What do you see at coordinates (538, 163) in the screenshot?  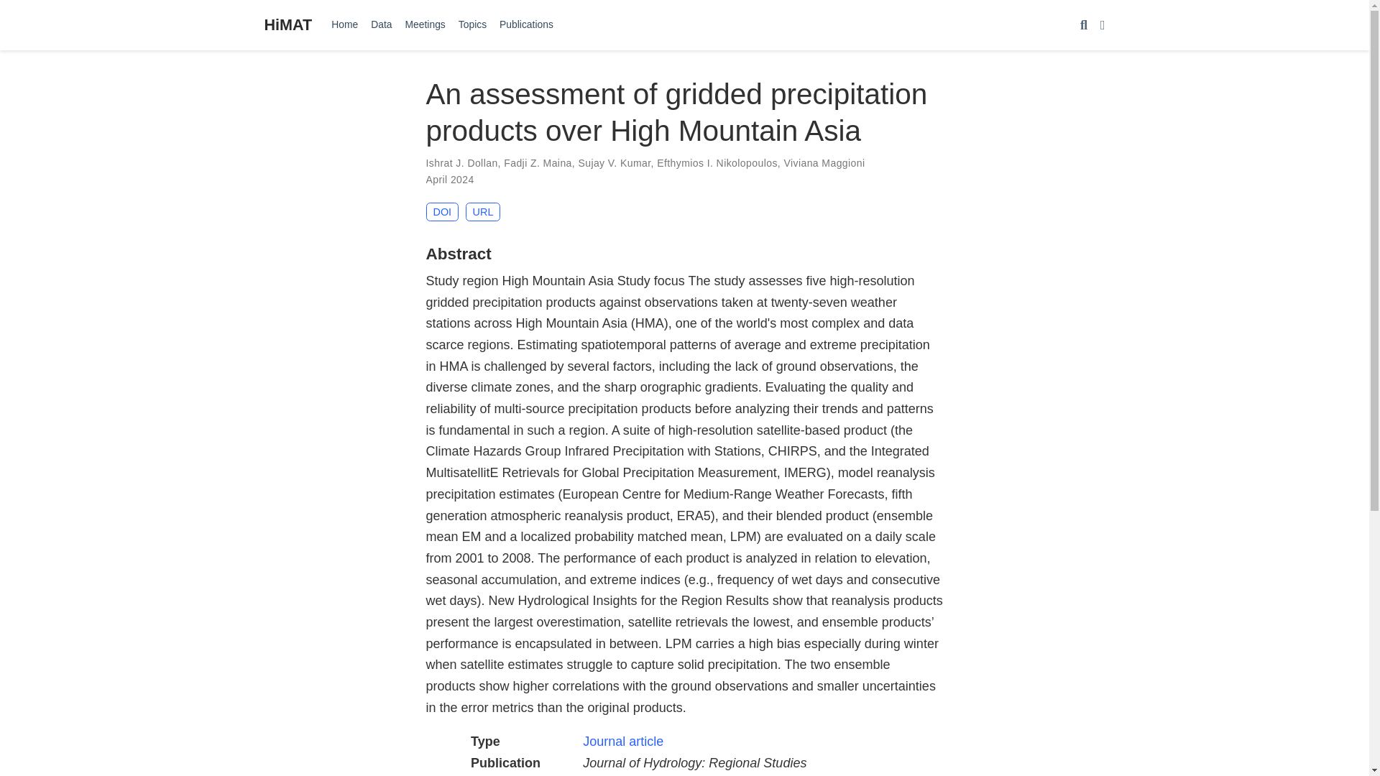 I see `Fadji Z. Maina` at bounding box center [538, 163].